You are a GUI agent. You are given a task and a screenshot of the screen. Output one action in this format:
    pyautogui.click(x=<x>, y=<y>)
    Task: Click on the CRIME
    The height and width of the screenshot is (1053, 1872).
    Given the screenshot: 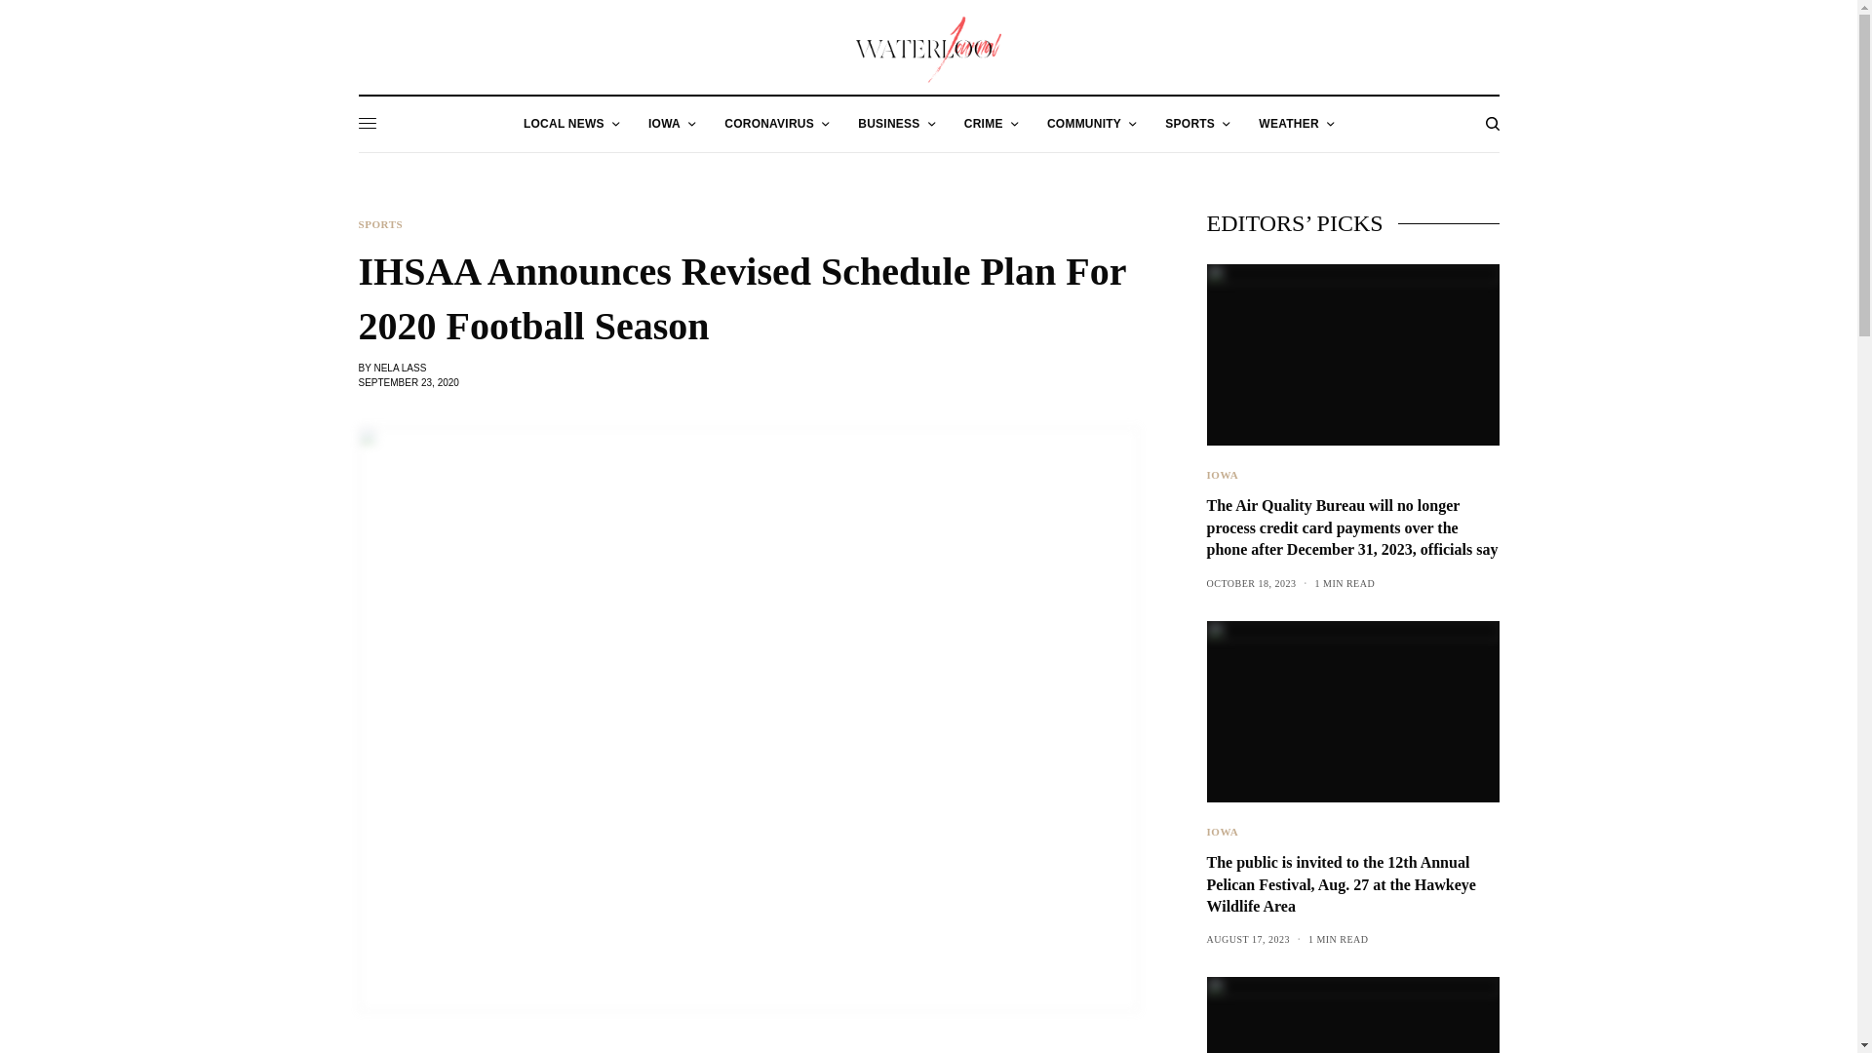 What is the action you would take?
    pyautogui.click(x=991, y=123)
    